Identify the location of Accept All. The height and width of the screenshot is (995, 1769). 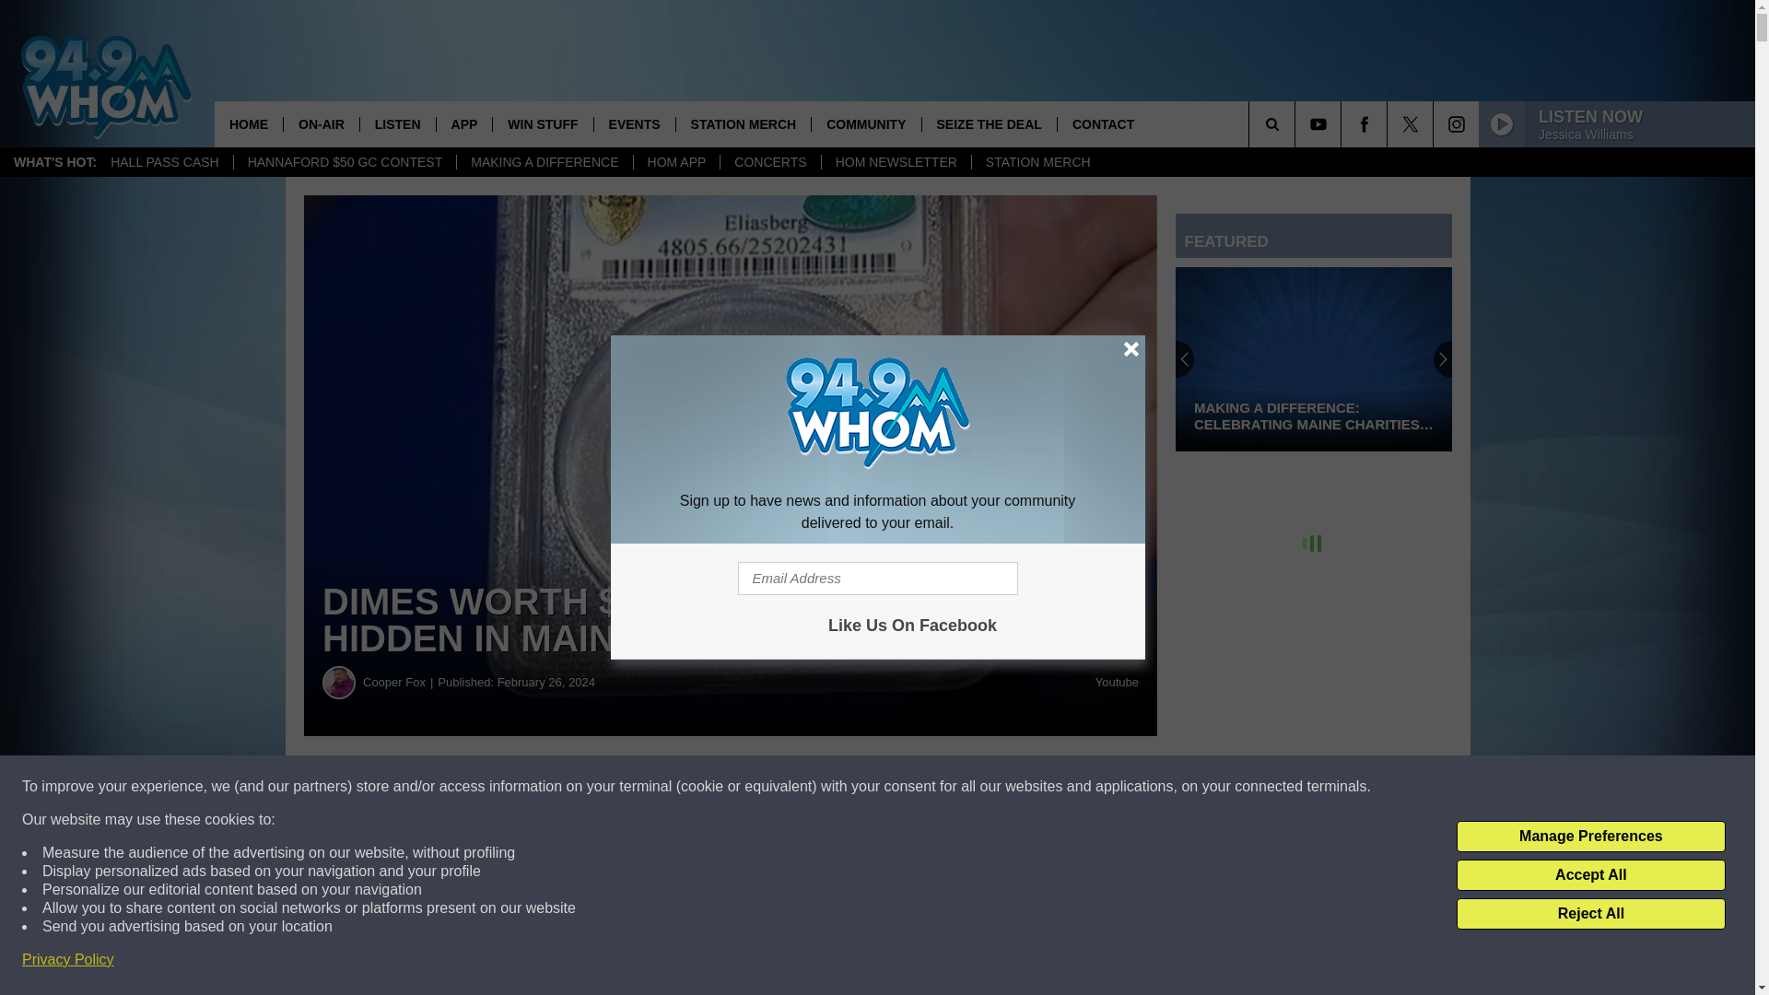
(1590, 875).